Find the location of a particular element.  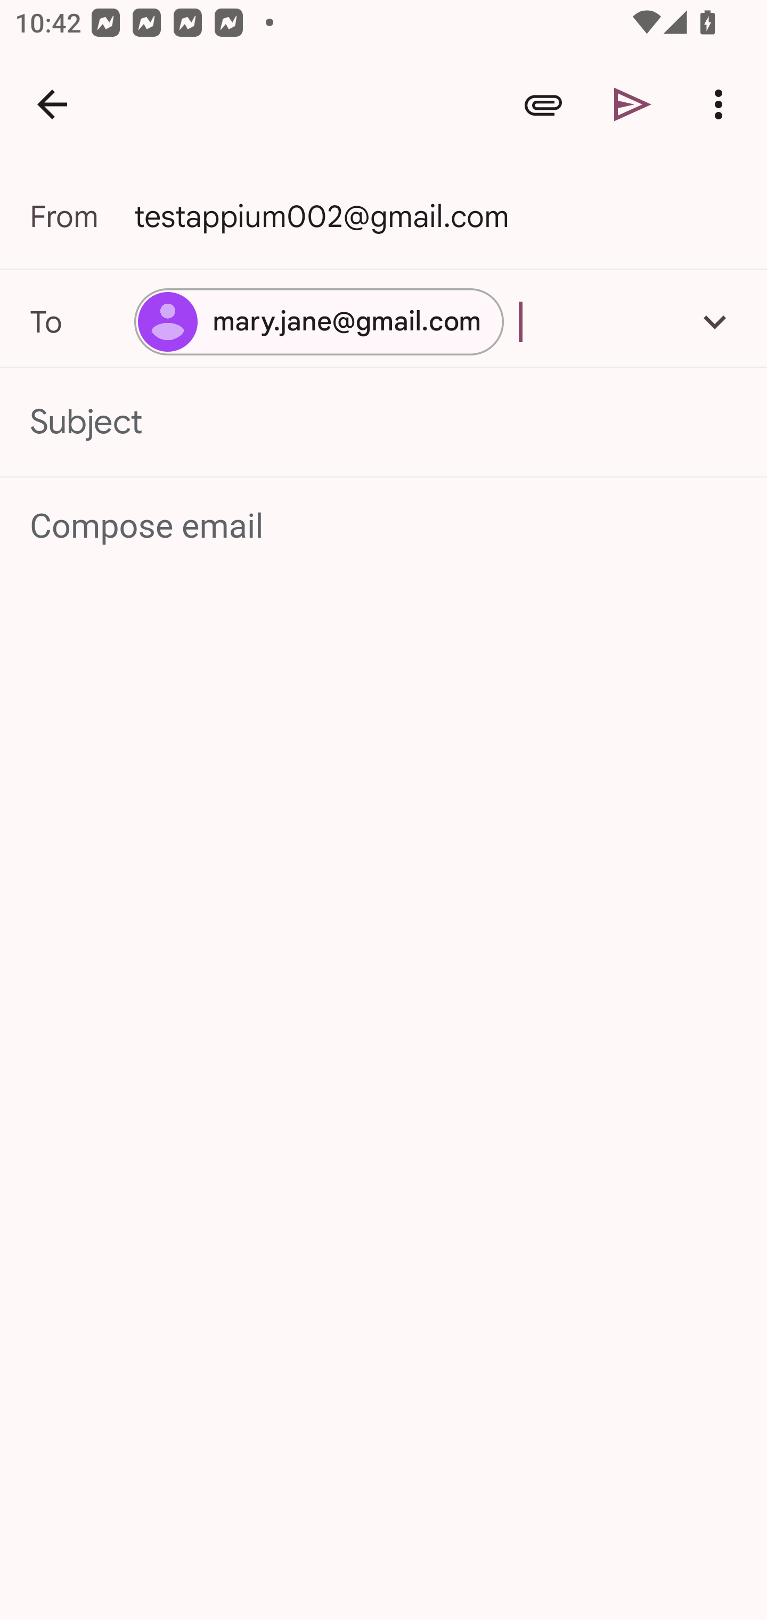

Navigate up is located at coordinates (52, 104).